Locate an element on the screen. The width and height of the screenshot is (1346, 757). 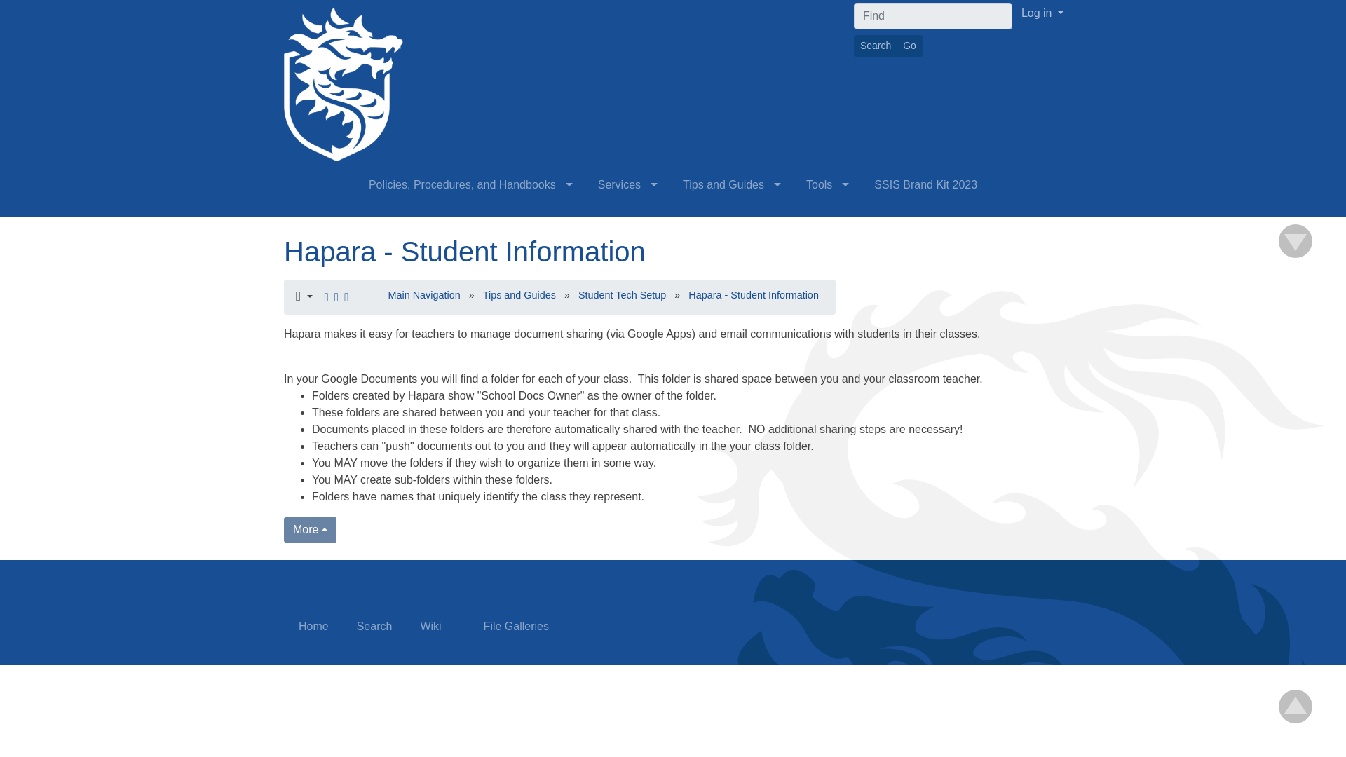
Policies, Procedures, and Handbooks is located at coordinates (470, 185).